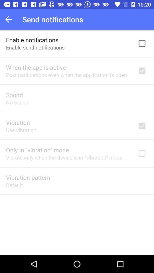  I want to click on tap app below the vibration, so click(21, 130).